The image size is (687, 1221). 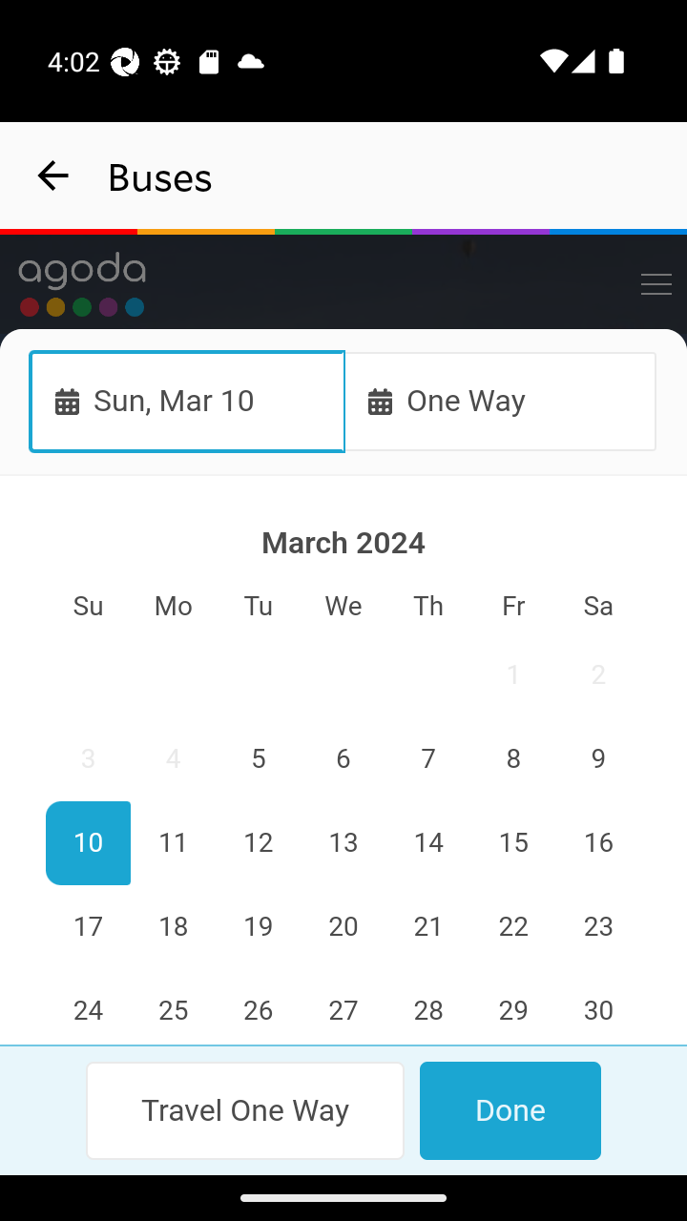 What do you see at coordinates (343, 1007) in the screenshot?
I see `27` at bounding box center [343, 1007].